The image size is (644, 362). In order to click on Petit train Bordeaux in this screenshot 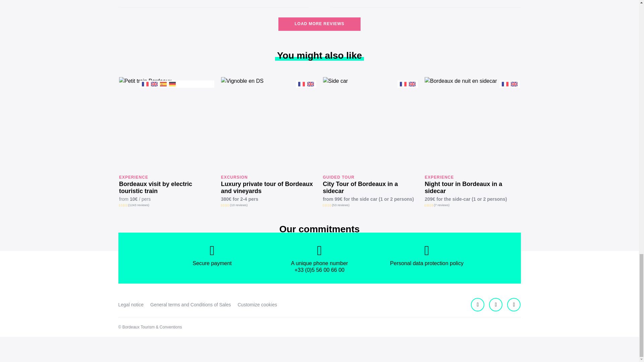, I will do `click(167, 125)`.